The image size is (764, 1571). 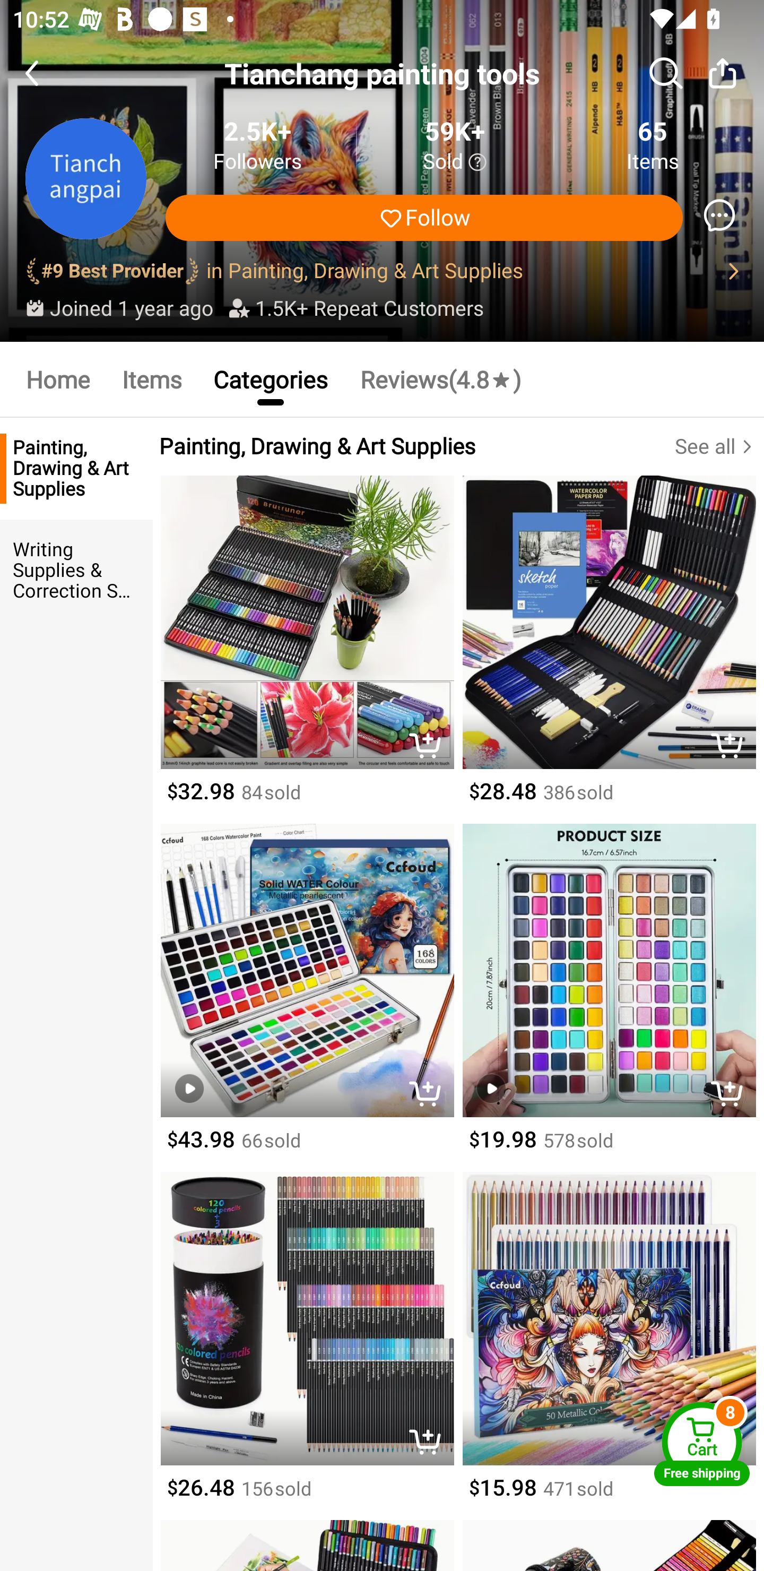 I want to click on share, so click(x=723, y=73).